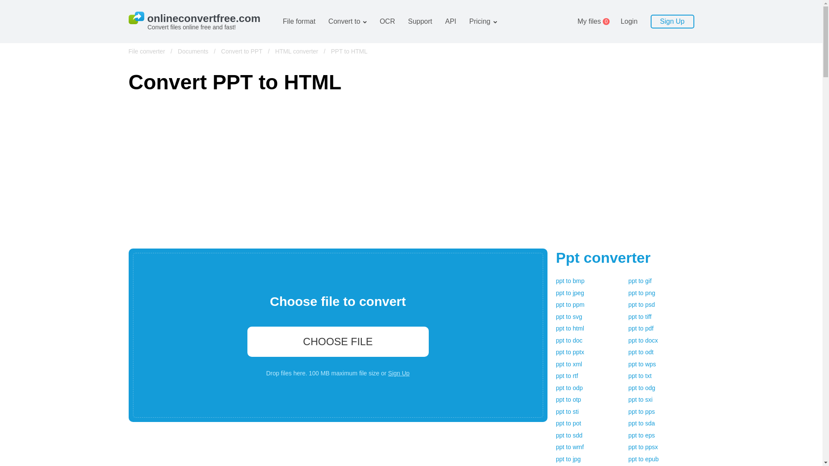 This screenshot has height=466, width=829. I want to click on API, so click(451, 22).